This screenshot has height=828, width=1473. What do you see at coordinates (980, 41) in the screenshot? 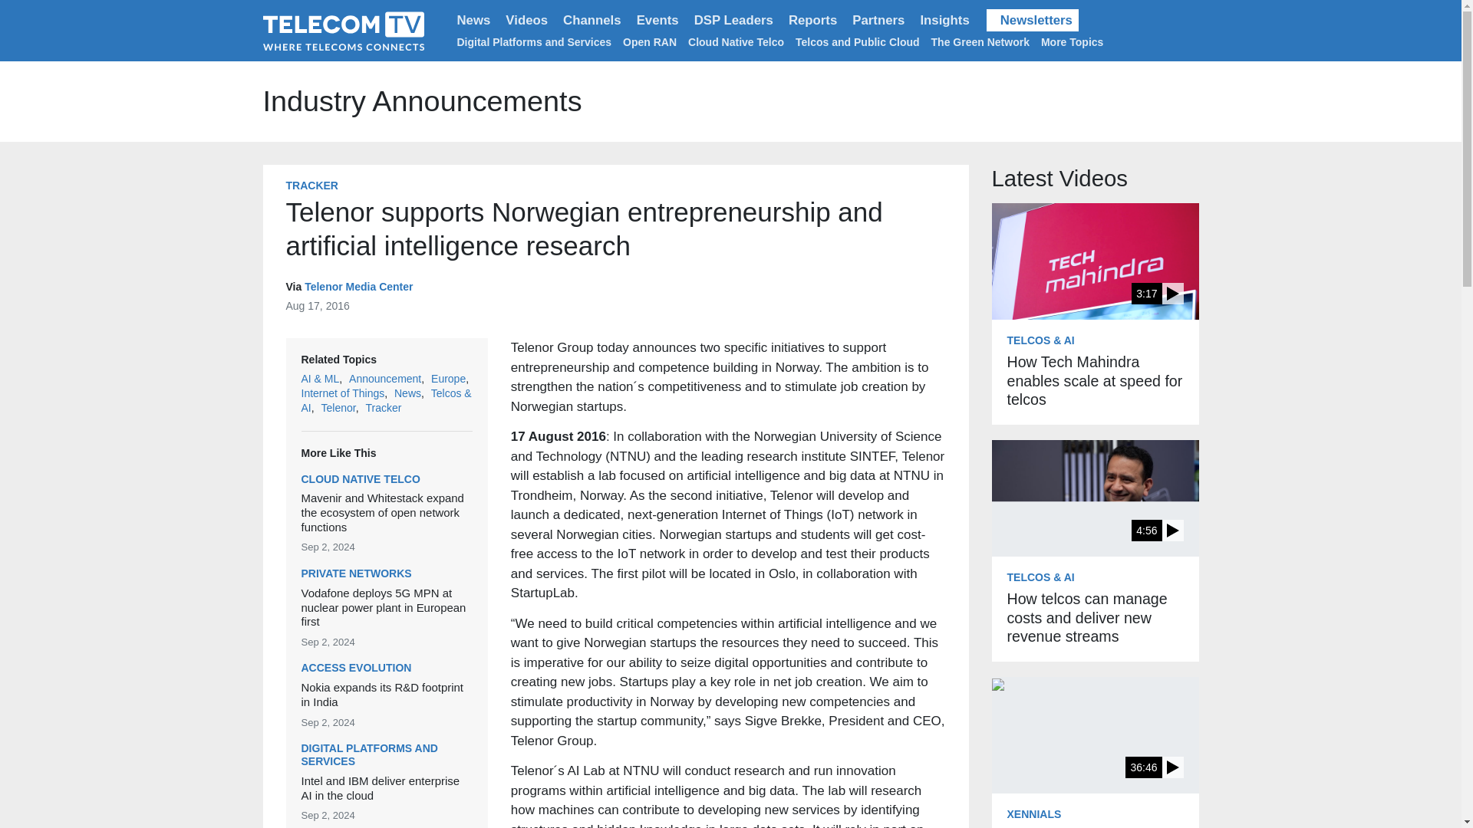
I see `The Green Network` at bounding box center [980, 41].